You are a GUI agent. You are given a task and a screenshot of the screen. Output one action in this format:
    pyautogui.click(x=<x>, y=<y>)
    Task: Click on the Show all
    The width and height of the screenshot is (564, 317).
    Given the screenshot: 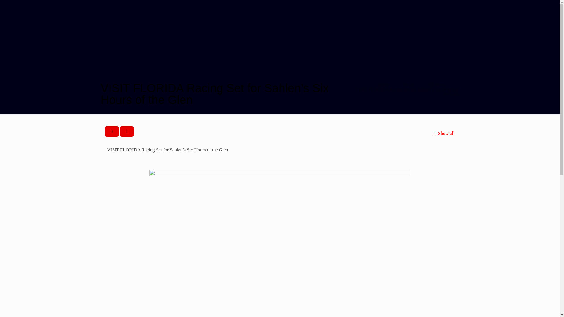 What is the action you would take?
    pyautogui.click(x=443, y=133)
    